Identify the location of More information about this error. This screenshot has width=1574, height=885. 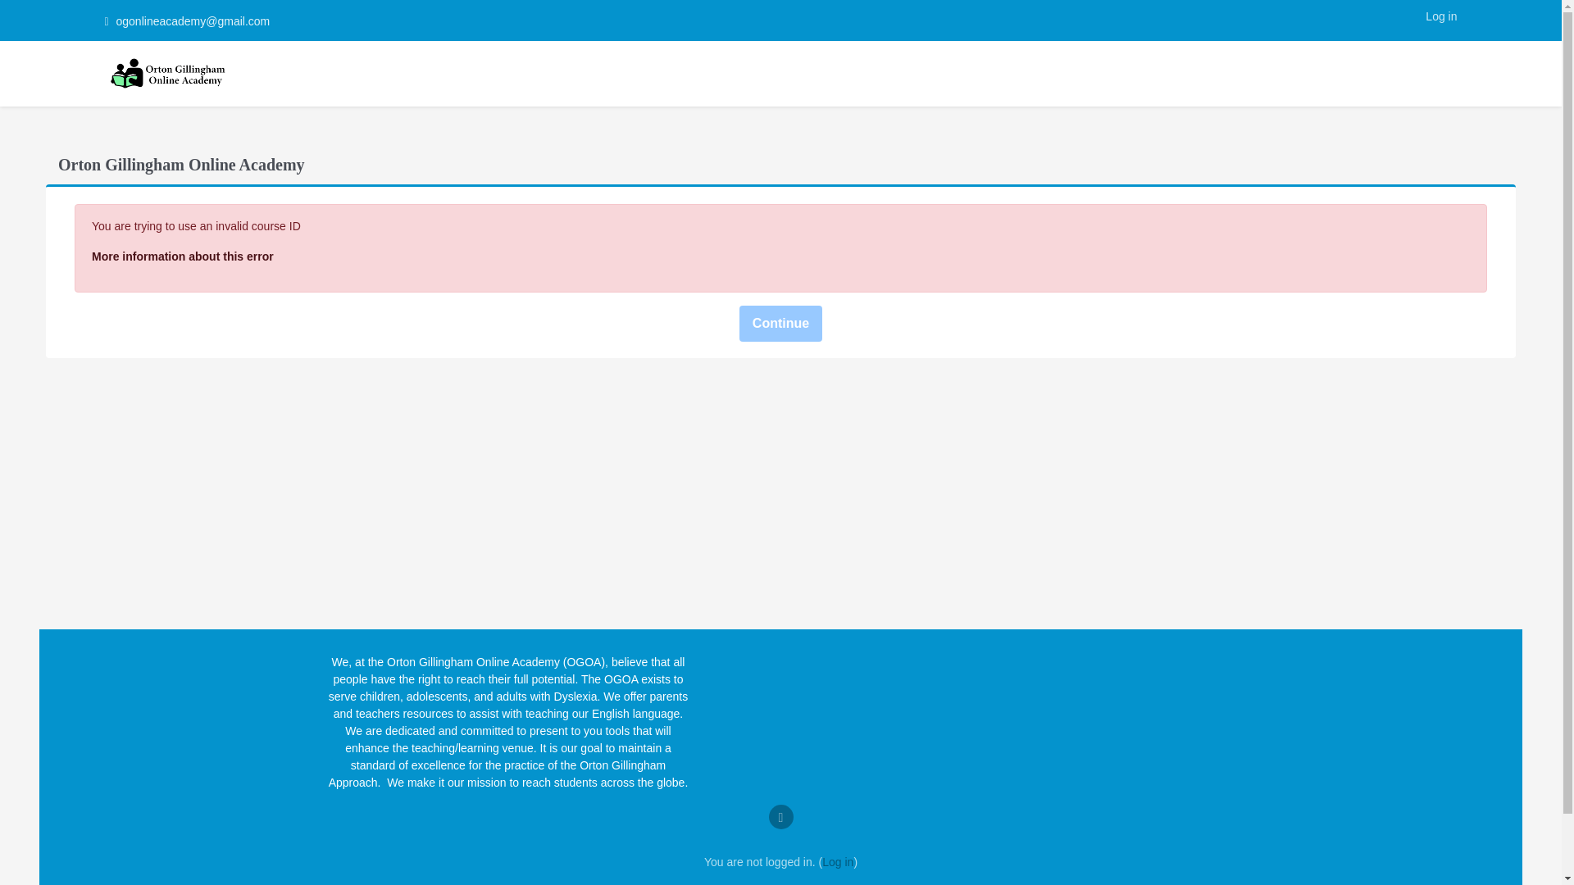
(182, 256).